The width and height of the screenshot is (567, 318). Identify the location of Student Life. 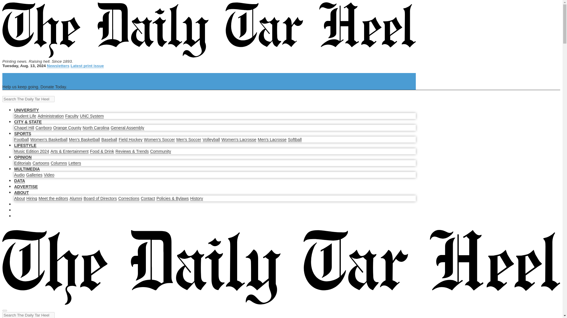
(25, 116).